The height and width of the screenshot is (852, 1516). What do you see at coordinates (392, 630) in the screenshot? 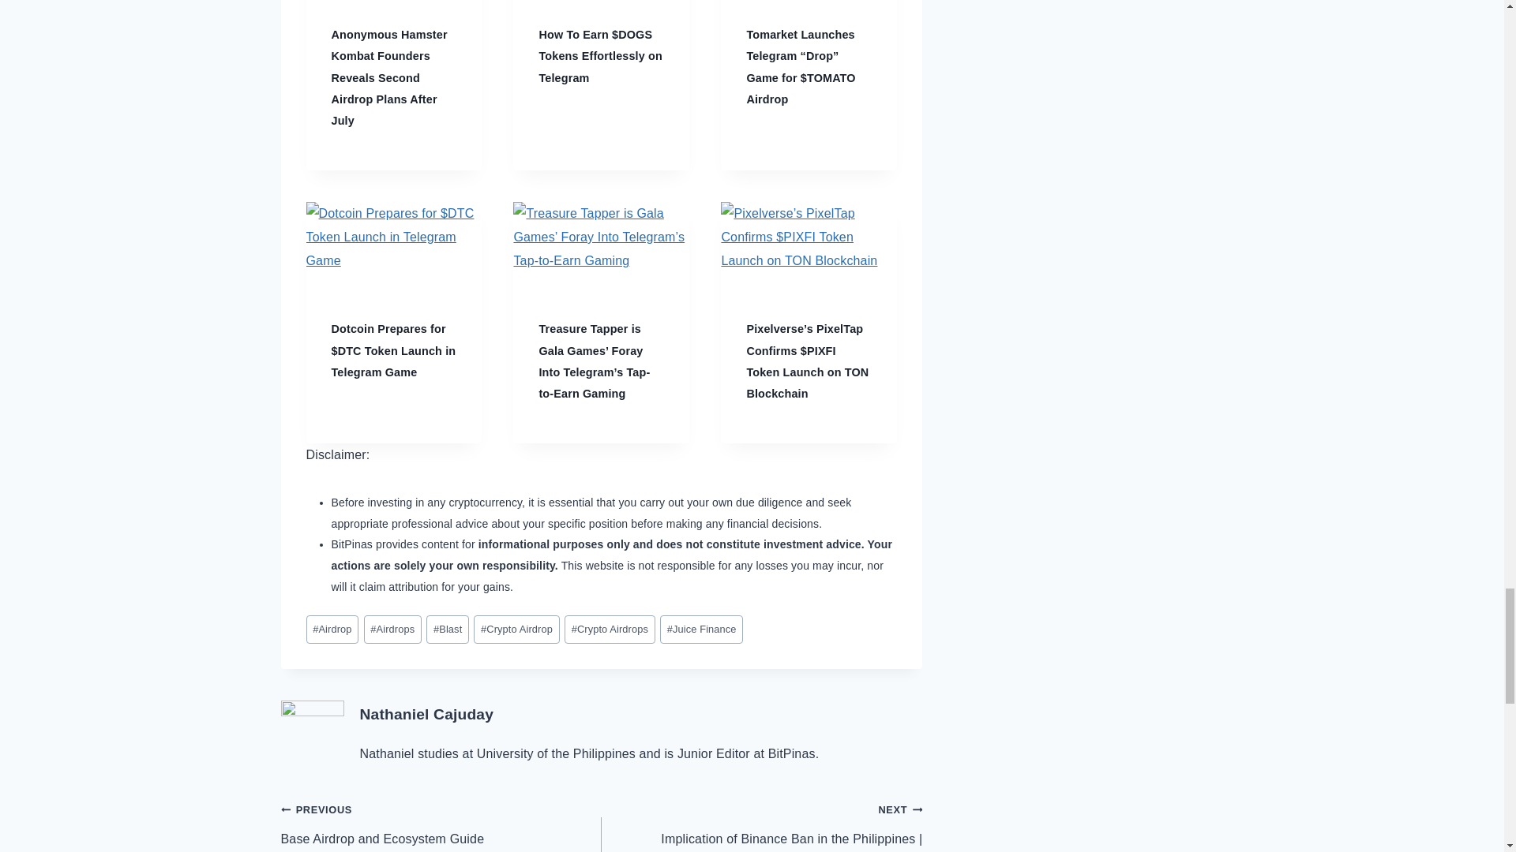
I see `Airdrops` at bounding box center [392, 630].